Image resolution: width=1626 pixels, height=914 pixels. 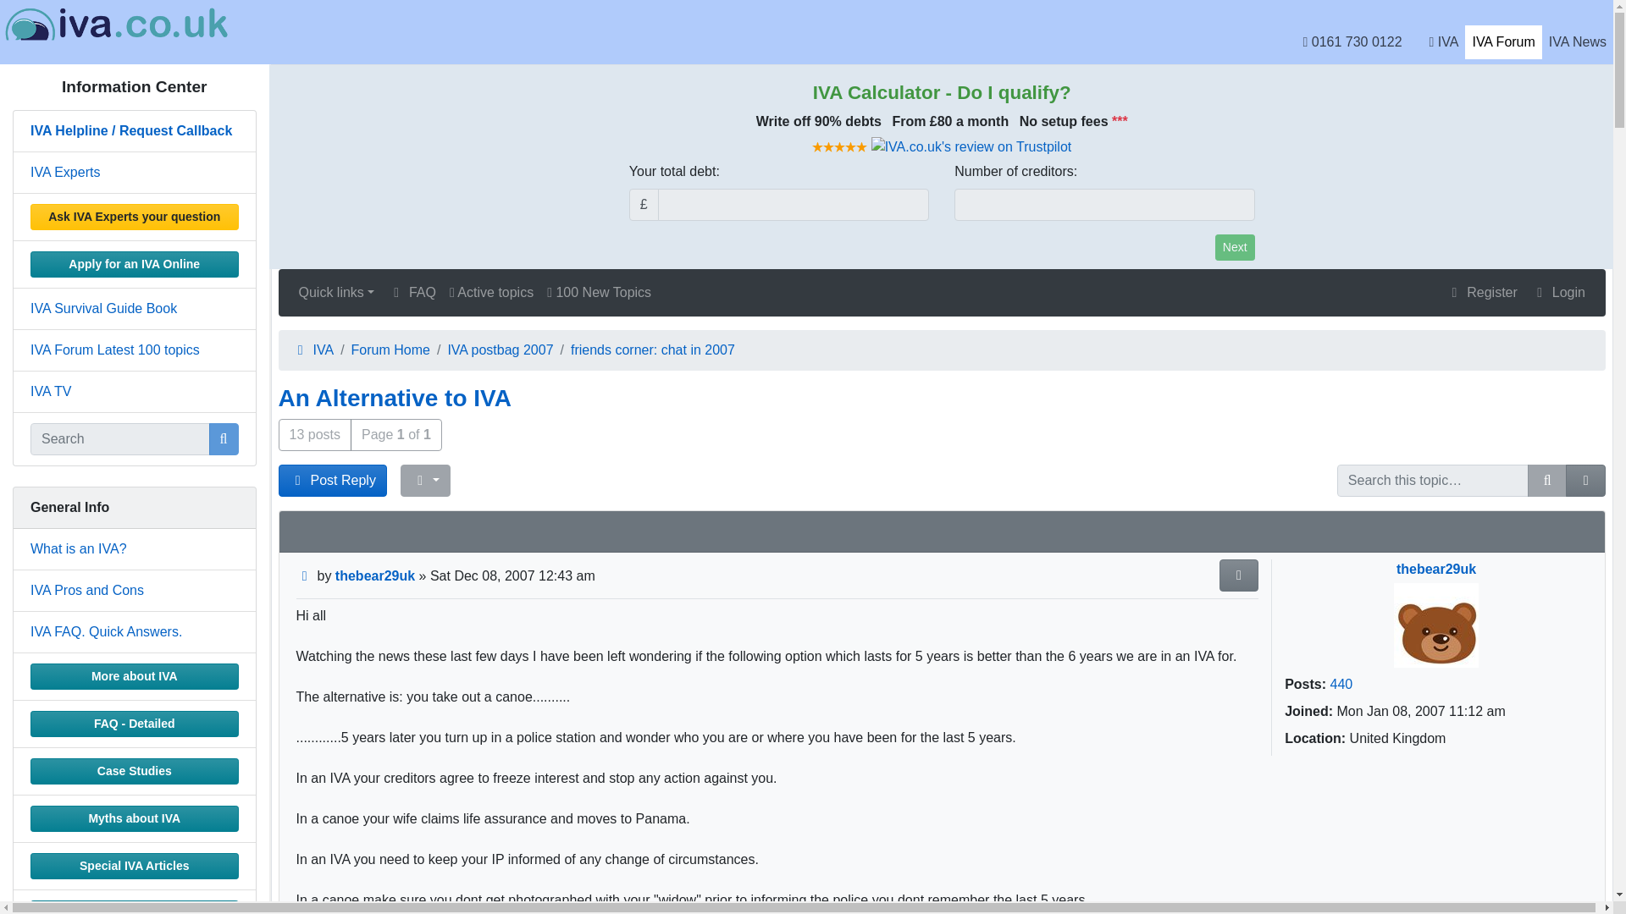 I want to click on Advanced search, so click(x=1585, y=481).